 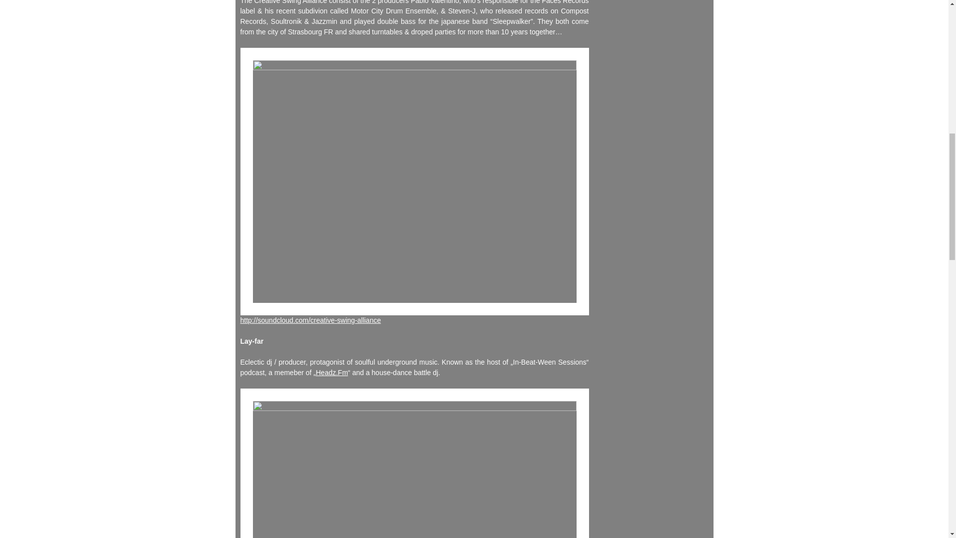 What do you see at coordinates (310, 320) in the screenshot?
I see `Creative Swing Alliance` at bounding box center [310, 320].